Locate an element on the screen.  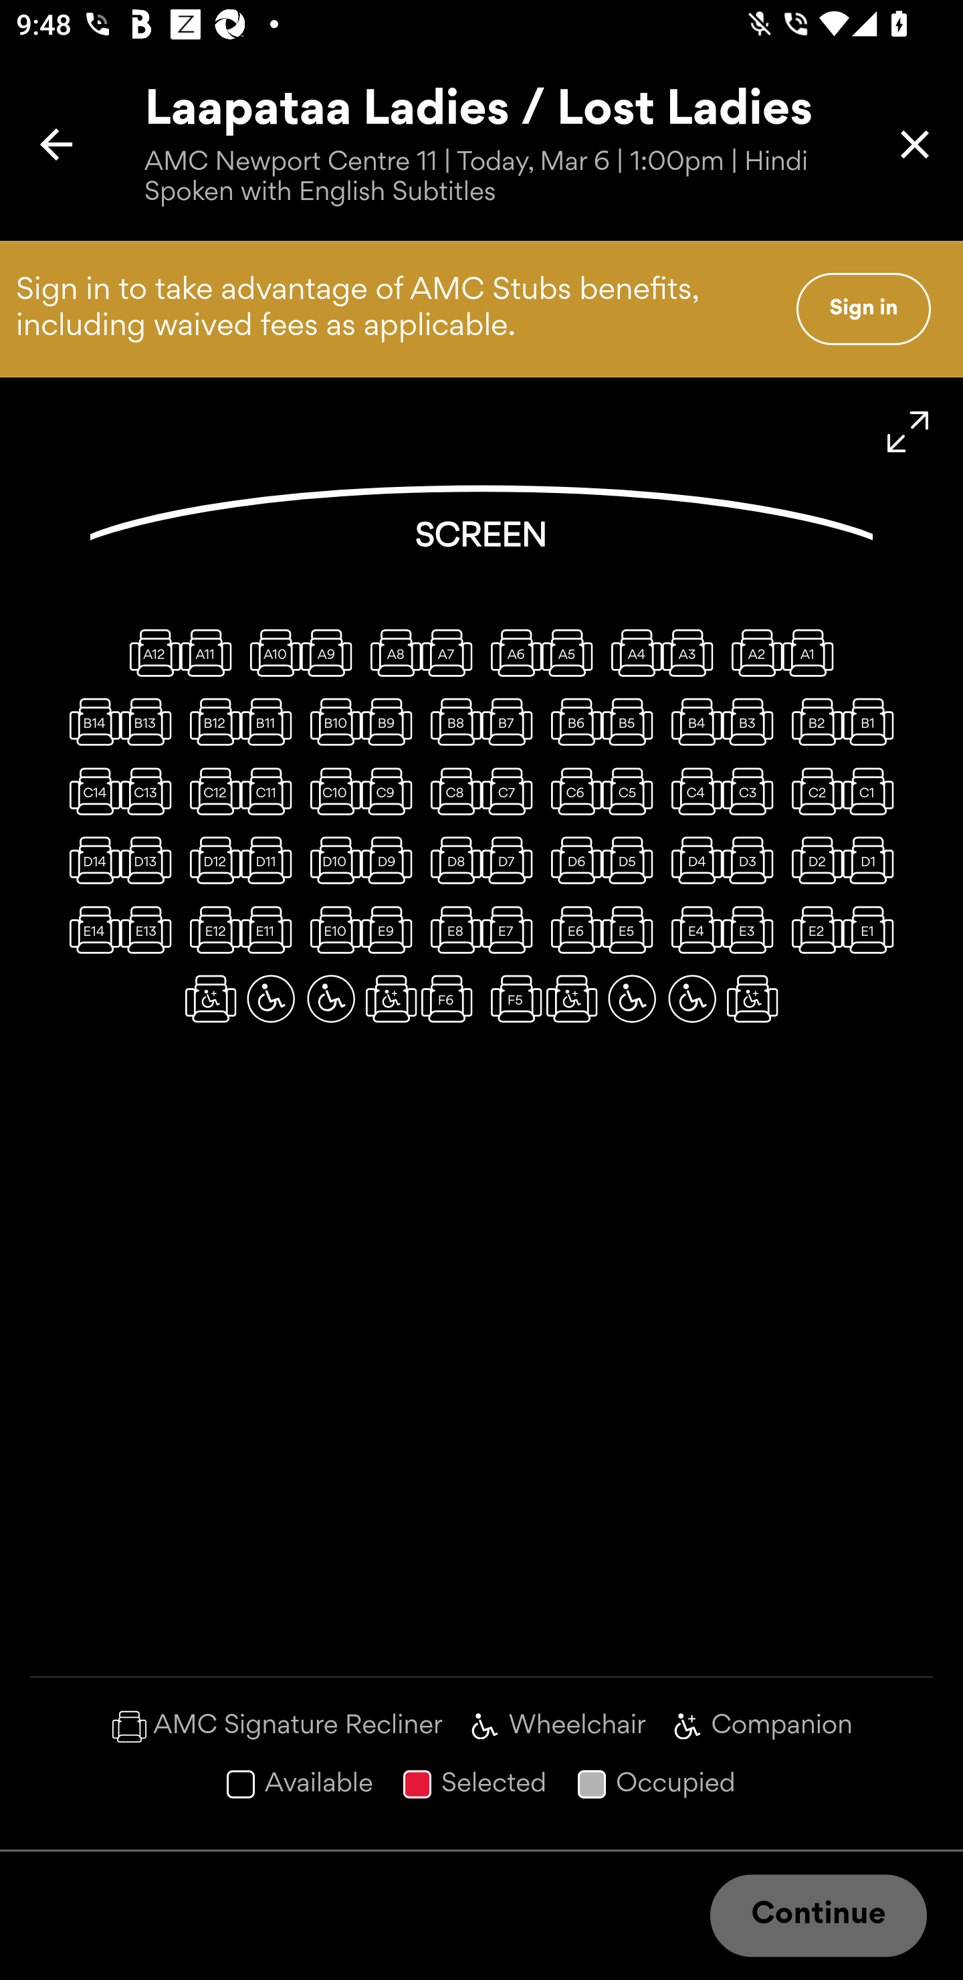
B6, Regular seat, available is located at coordinates (571, 721).